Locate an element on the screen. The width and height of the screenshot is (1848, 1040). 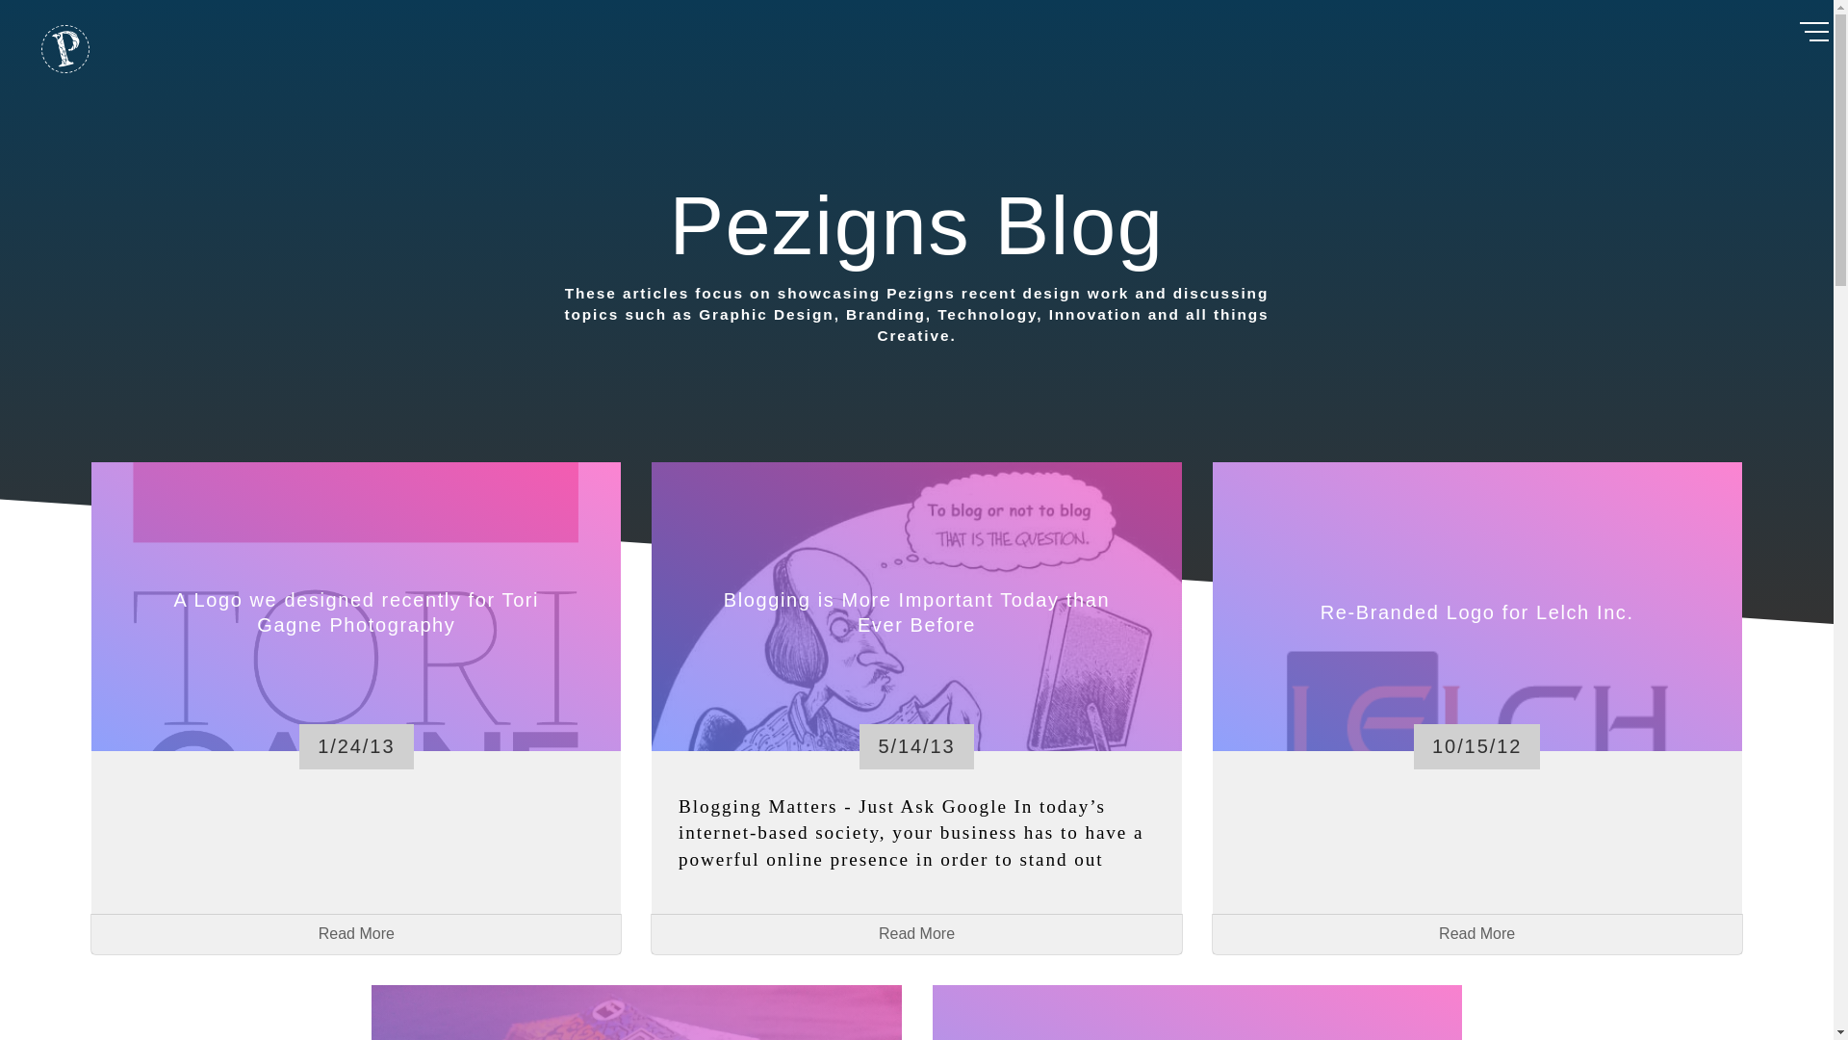
Read More is located at coordinates (1476, 934).